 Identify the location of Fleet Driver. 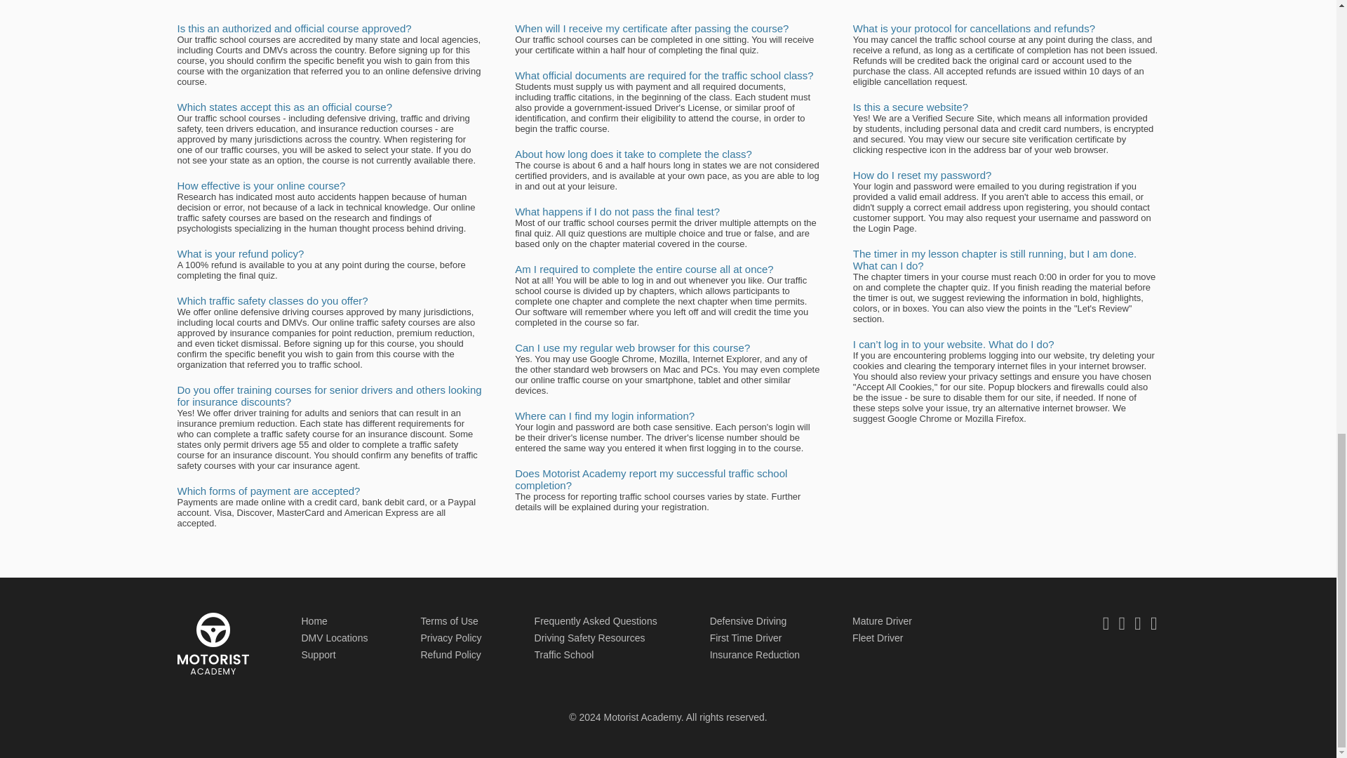
(877, 637).